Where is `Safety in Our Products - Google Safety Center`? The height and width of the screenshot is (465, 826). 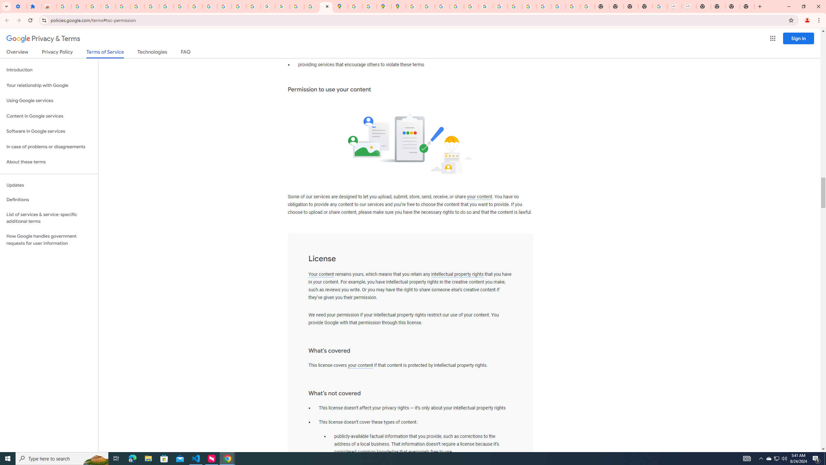
Safety in Our Products - Google Safety Center is located at coordinates (369, 6).